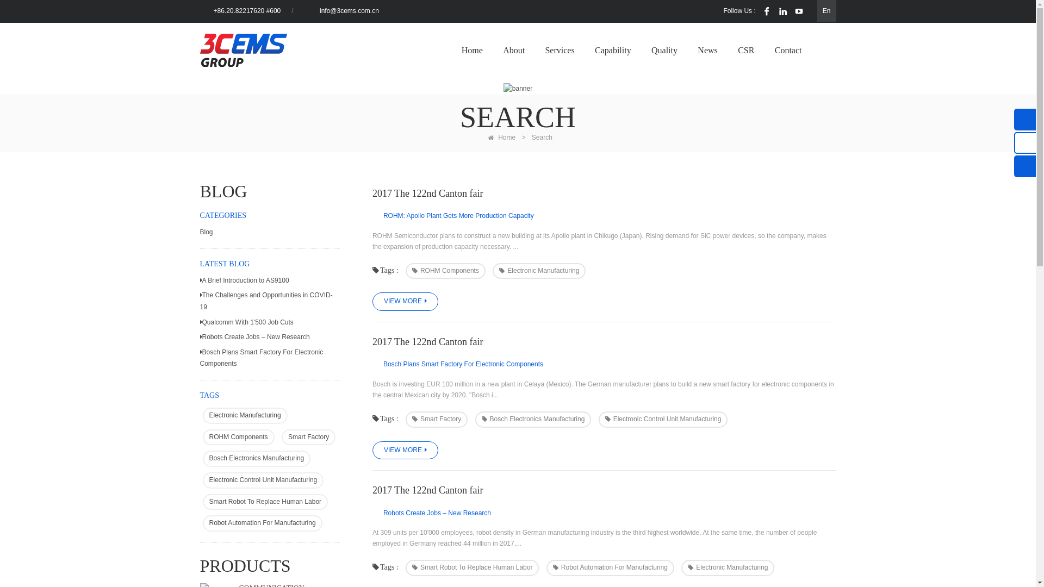 The width and height of the screenshot is (1044, 587). I want to click on 2017 The 122nd Canton fair, so click(605, 490).